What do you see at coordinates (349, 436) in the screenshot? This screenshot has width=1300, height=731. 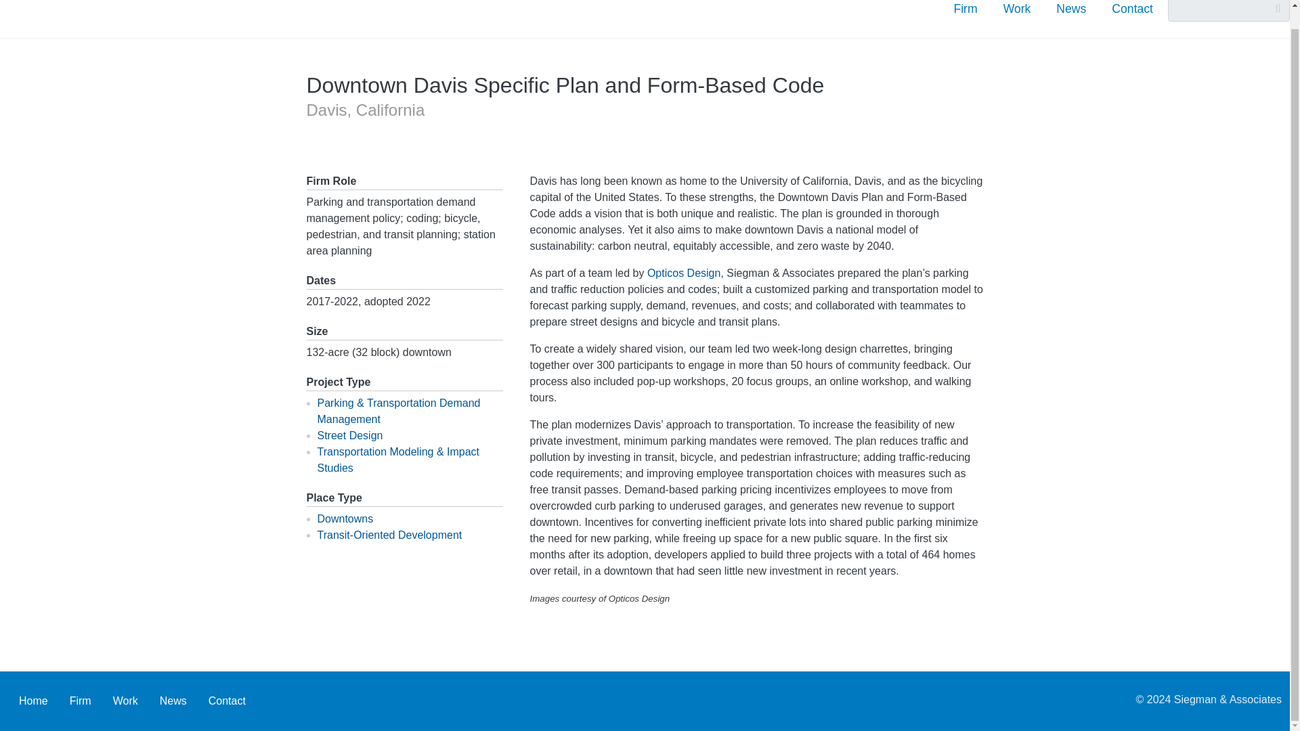 I see `Street Design` at bounding box center [349, 436].